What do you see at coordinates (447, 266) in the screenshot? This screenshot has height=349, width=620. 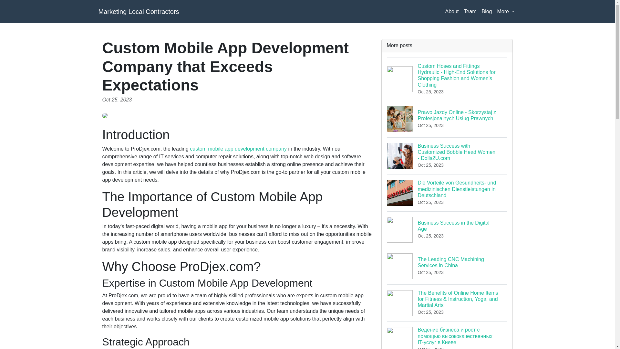 I see `About` at bounding box center [447, 266].